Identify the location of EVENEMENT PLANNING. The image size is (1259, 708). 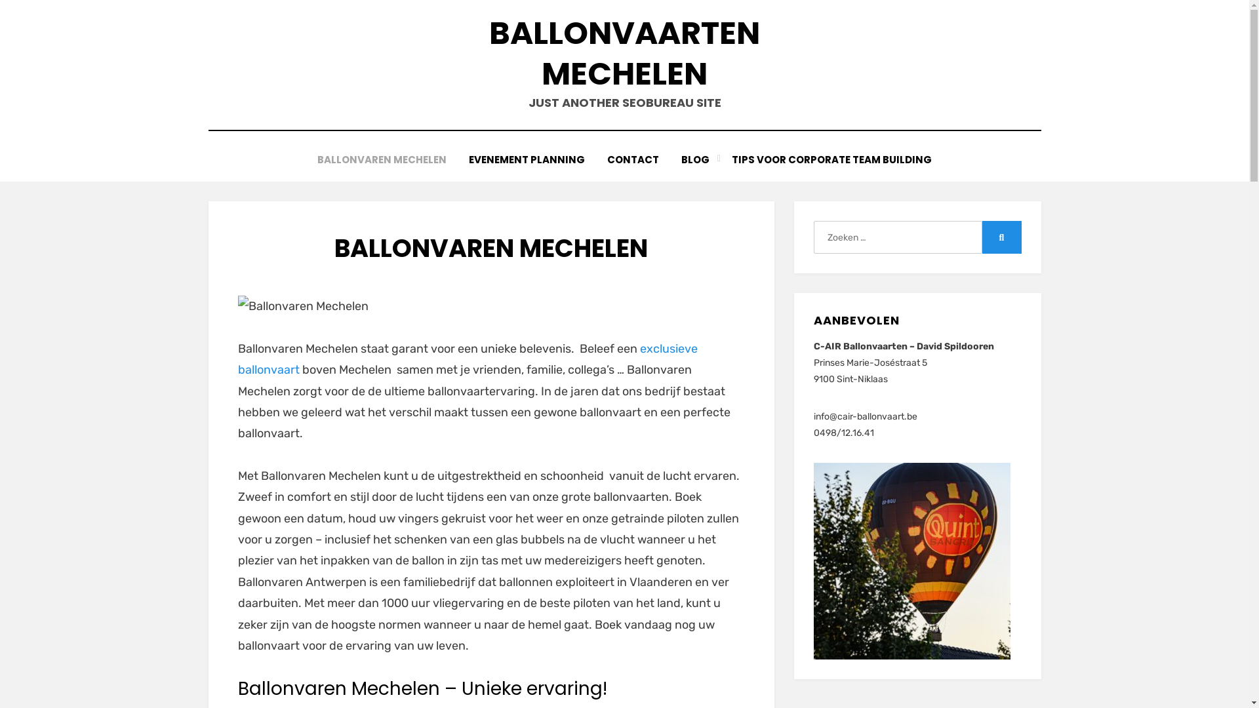
(527, 160).